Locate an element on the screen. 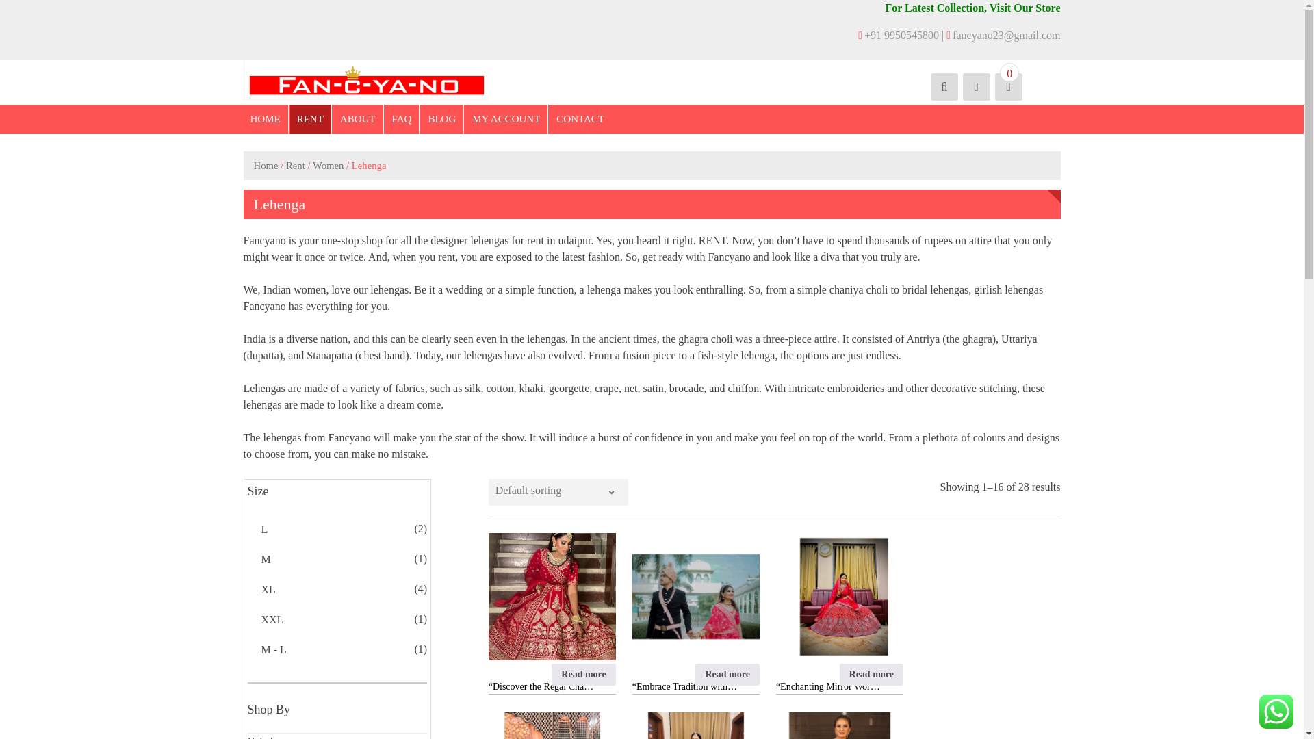 The height and width of the screenshot is (739, 1314). ABOUT is located at coordinates (357, 119).